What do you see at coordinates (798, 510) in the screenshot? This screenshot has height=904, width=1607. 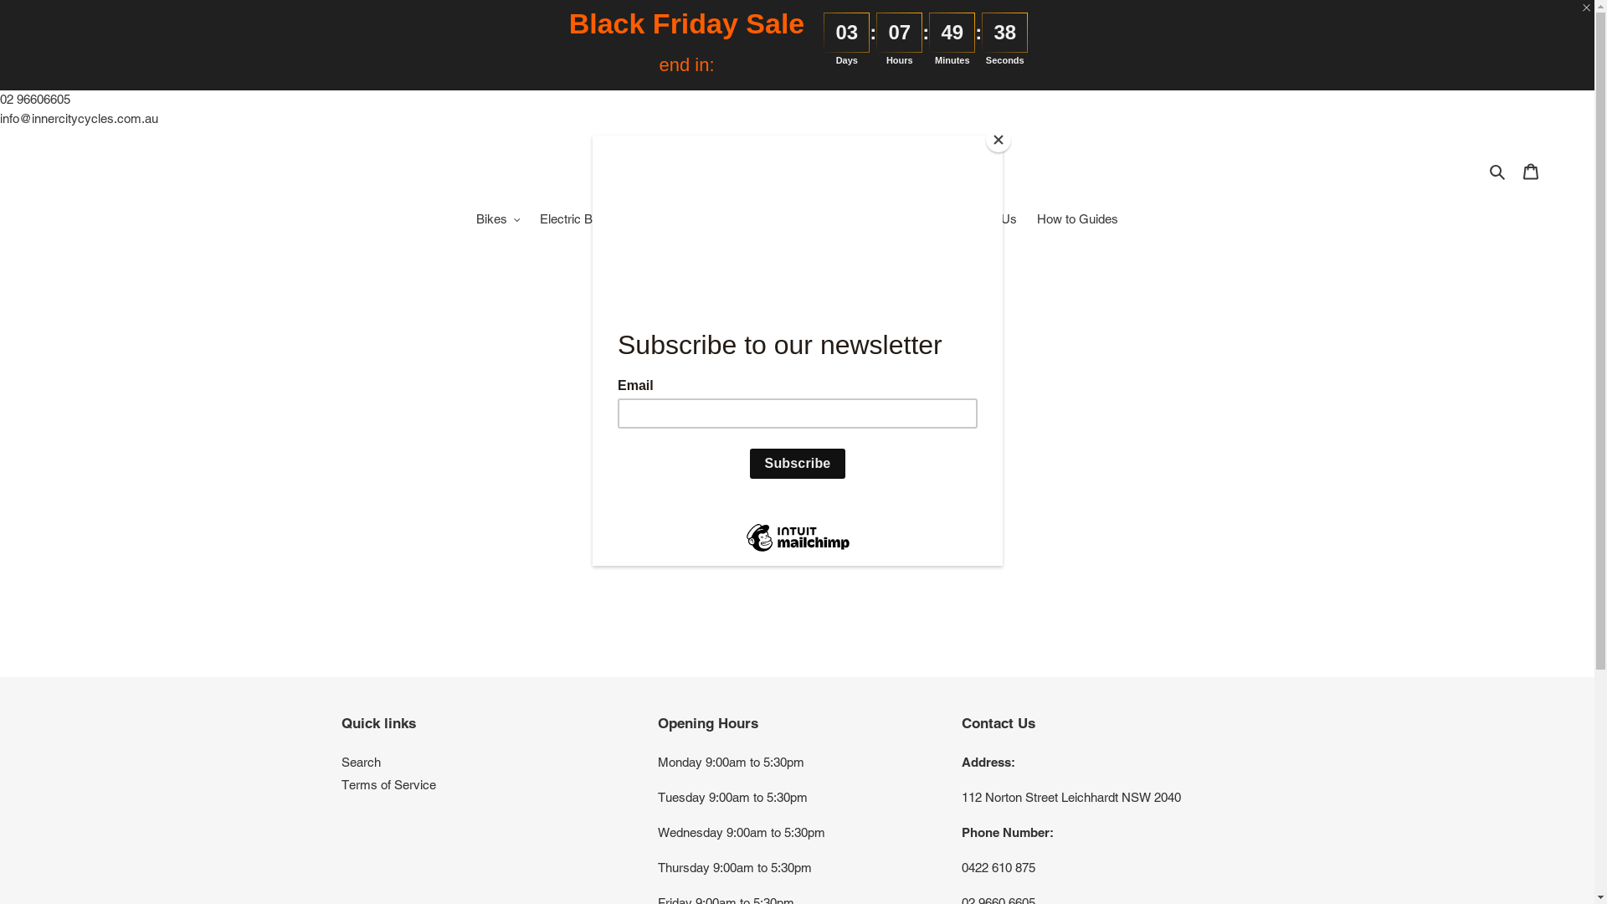 I see `CONTINUE SHOPPING` at bounding box center [798, 510].